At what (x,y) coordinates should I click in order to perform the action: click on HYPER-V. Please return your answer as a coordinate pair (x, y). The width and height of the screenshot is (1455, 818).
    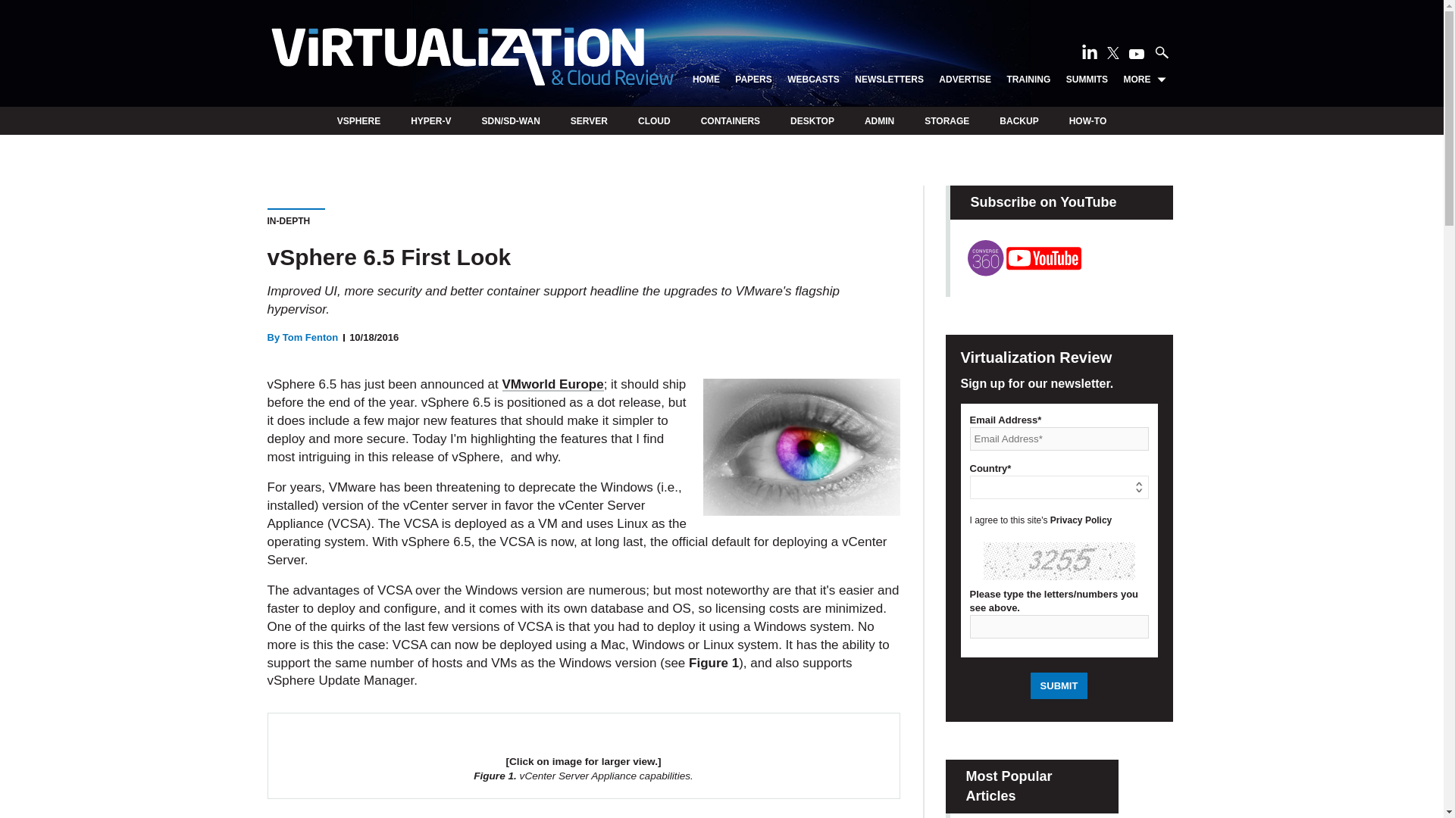
    Looking at the image, I should click on (430, 121).